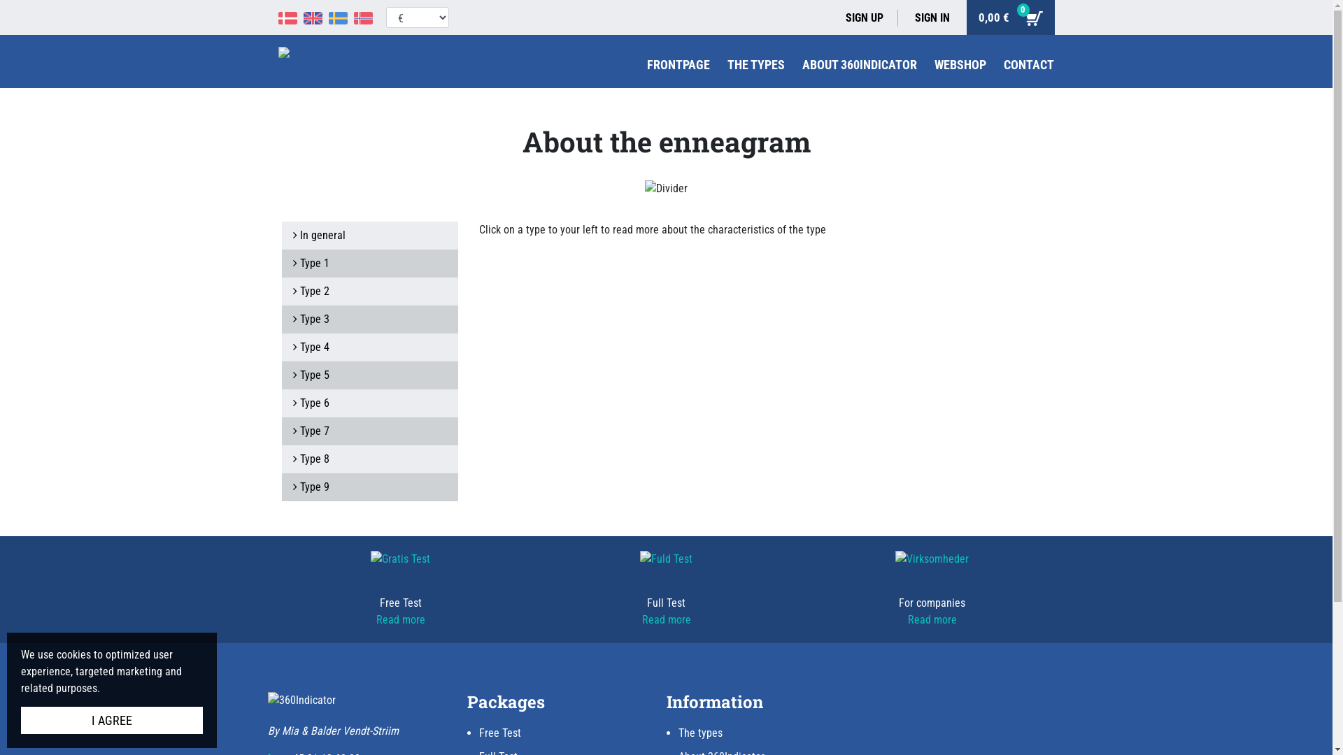 The height and width of the screenshot is (755, 1343). Describe the element at coordinates (369, 319) in the screenshot. I see `Type 3` at that location.